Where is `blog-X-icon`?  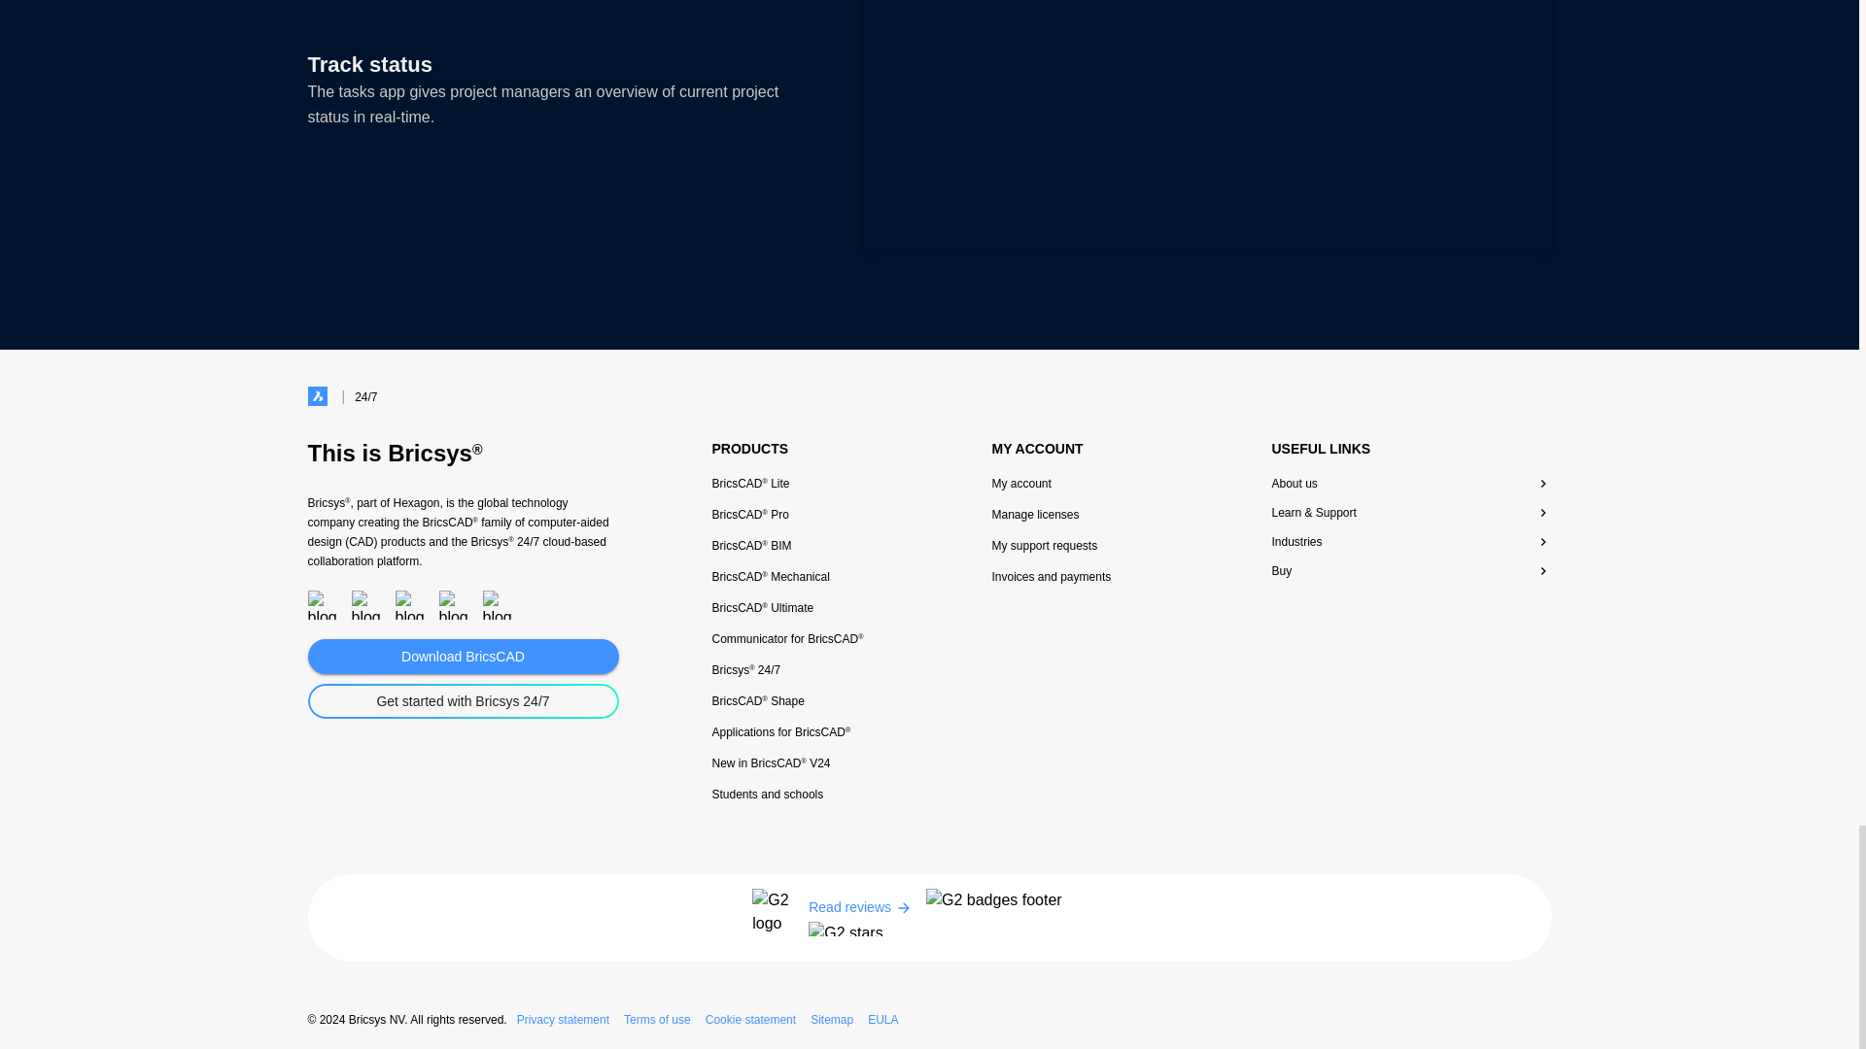
blog-X-icon is located at coordinates (365, 605).